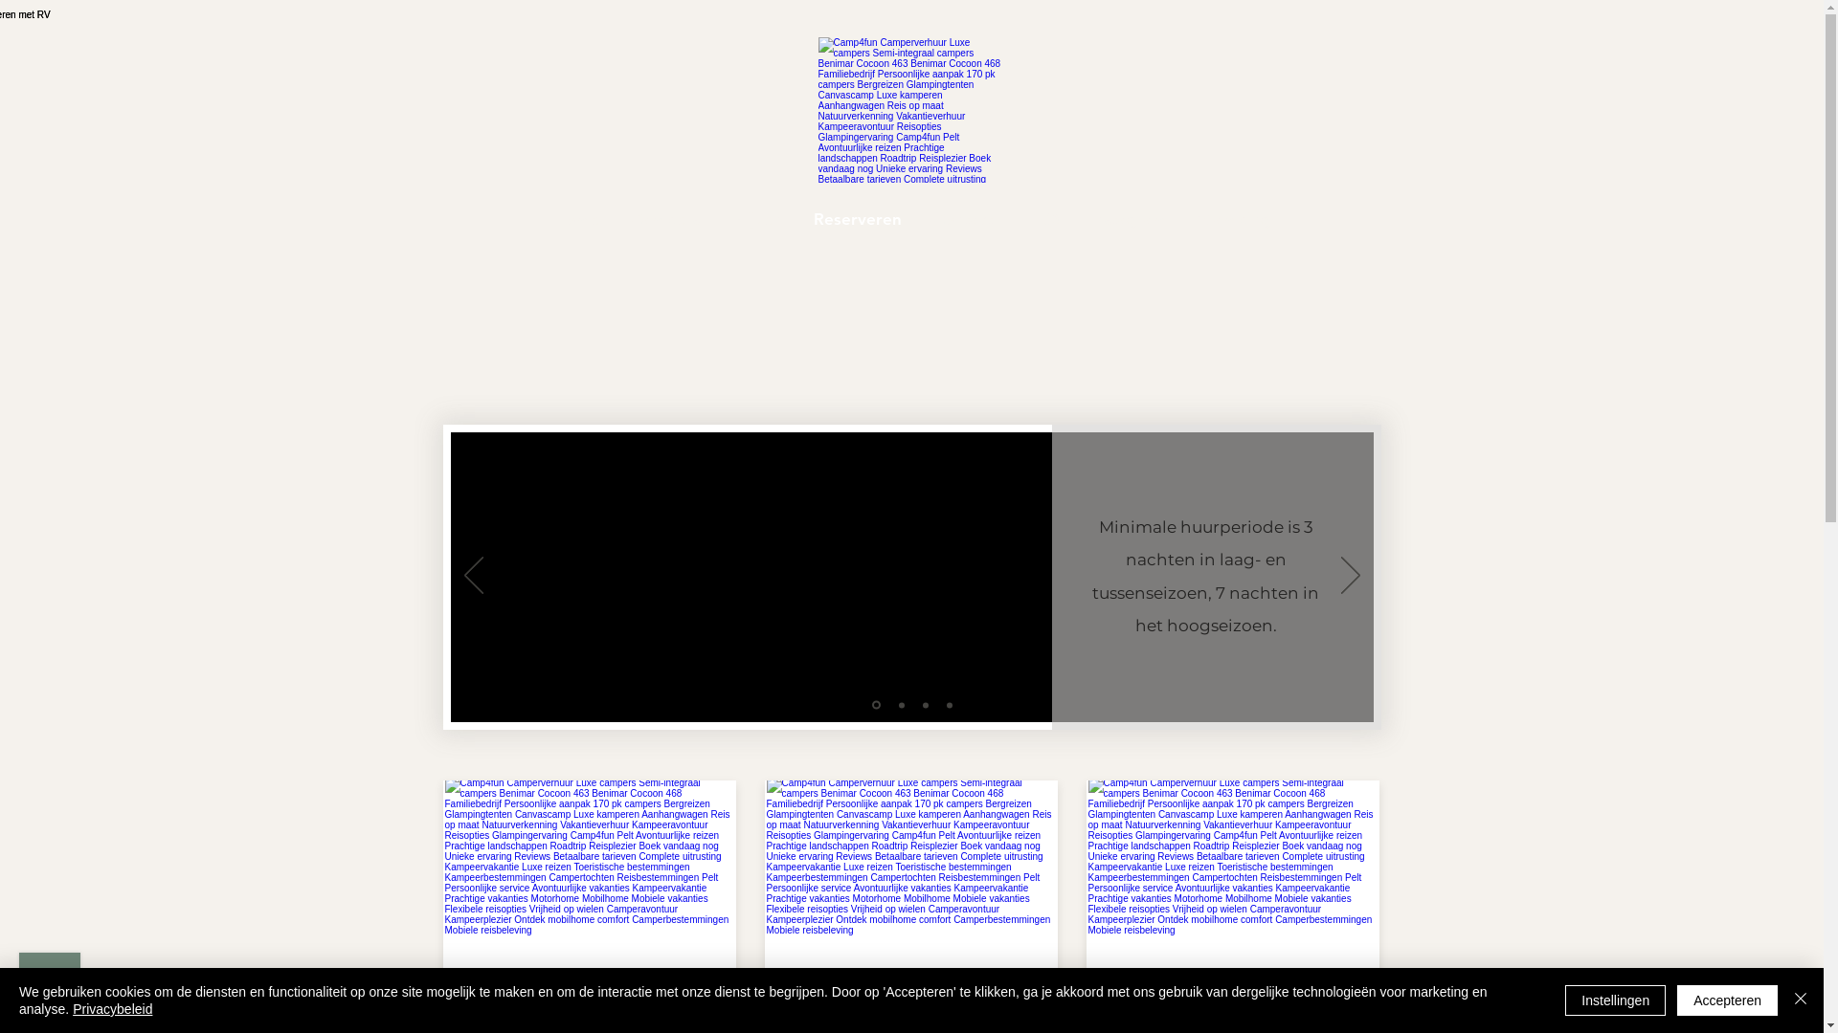 The width and height of the screenshot is (1838, 1033). What do you see at coordinates (1233, 219) in the screenshot?
I see `Glamping` at bounding box center [1233, 219].